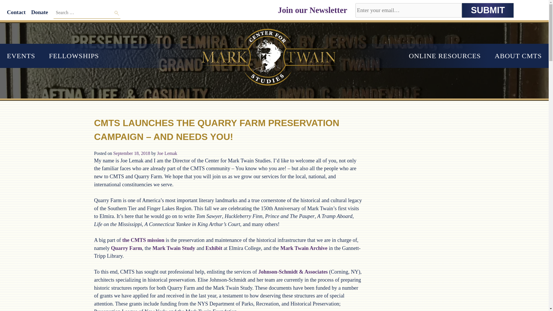 Image resolution: width=553 pixels, height=311 pixels. What do you see at coordinates (16, 12) in the screenshot?
I see `Contact` at bounding box center [16, 12].